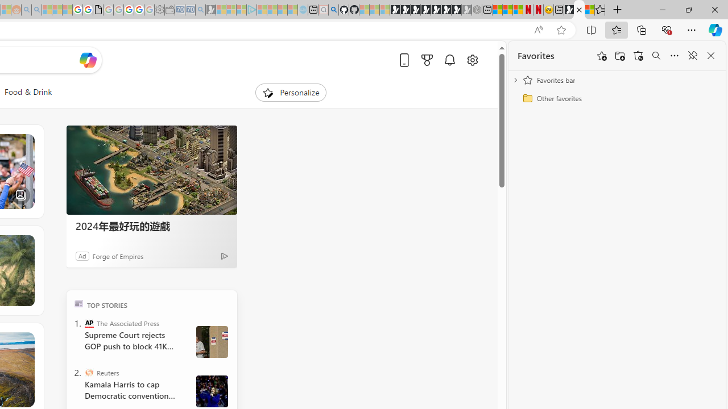 The width and height of the screenshot is (728, 409). I want to click on Microsoft rewards, so click(427, 60).